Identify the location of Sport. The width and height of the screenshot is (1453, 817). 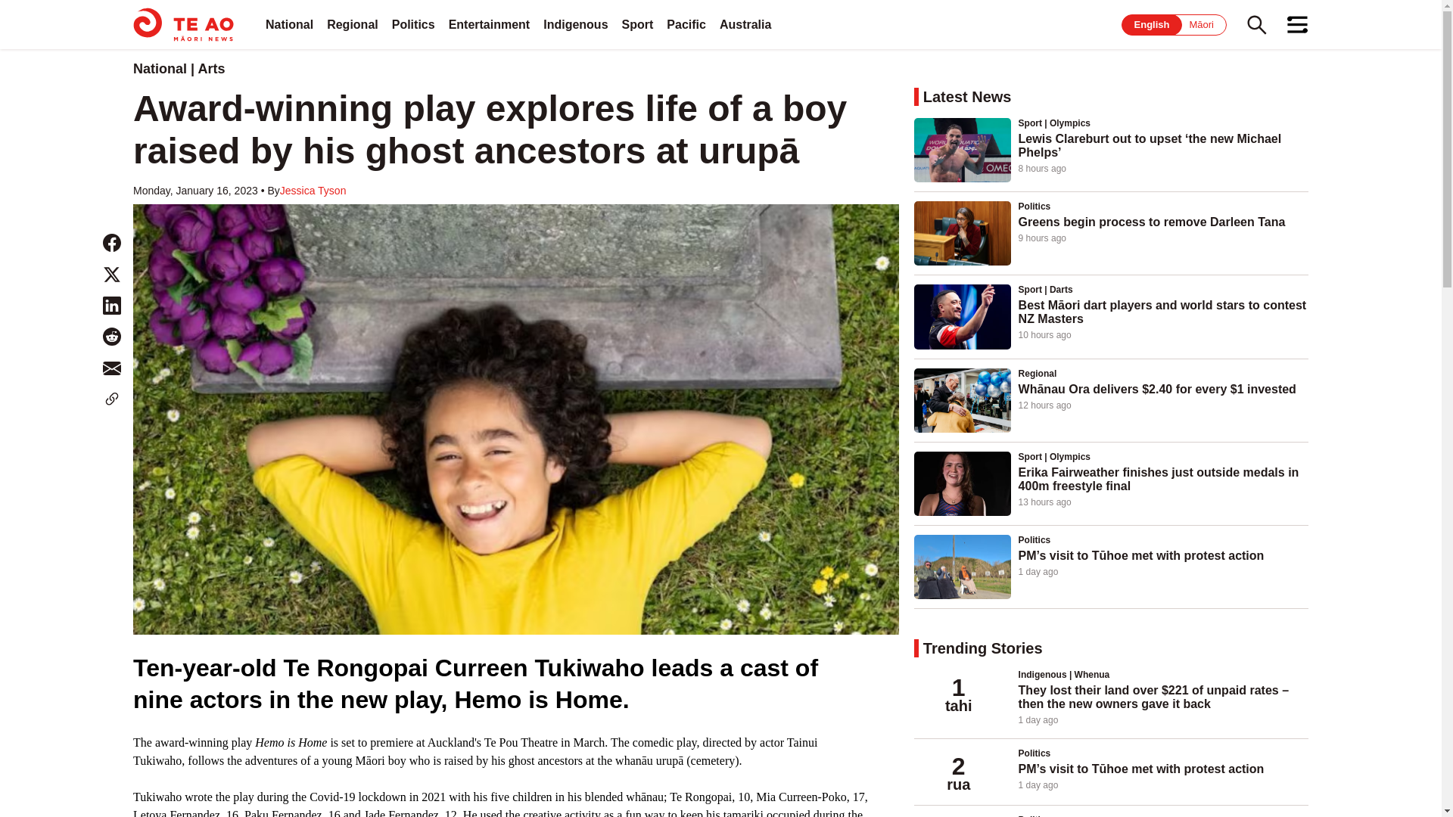
(637, 24).